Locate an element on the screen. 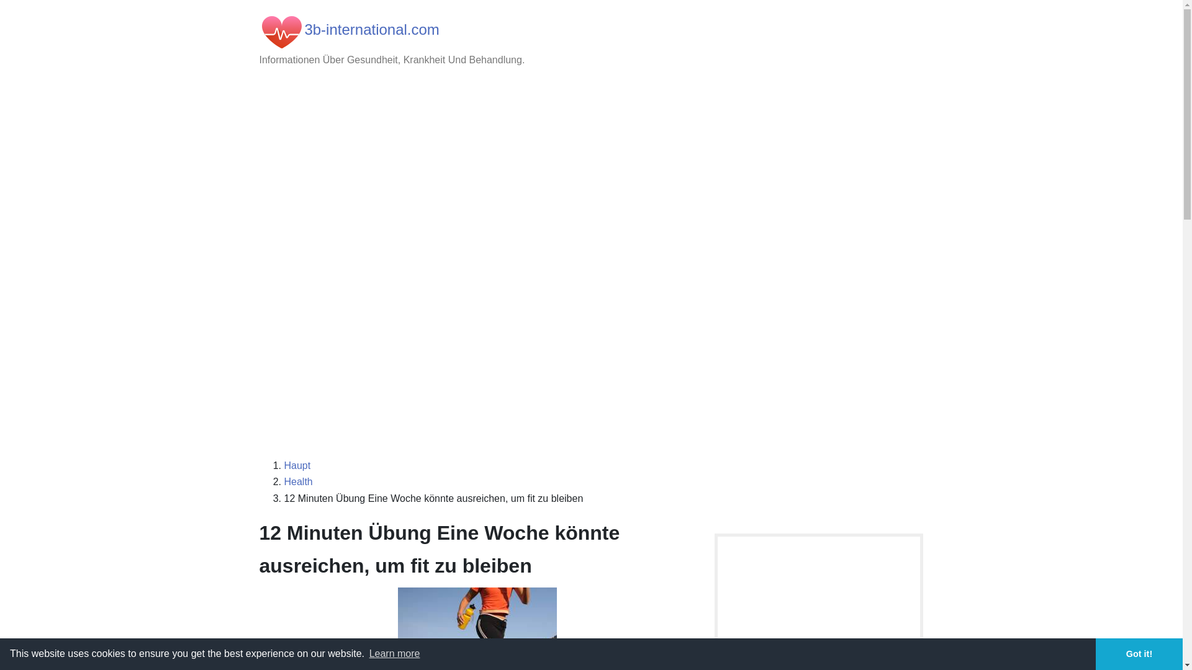 This screenshot has height=670, width=1192. Advertisement is located at coordinates (592, 178).